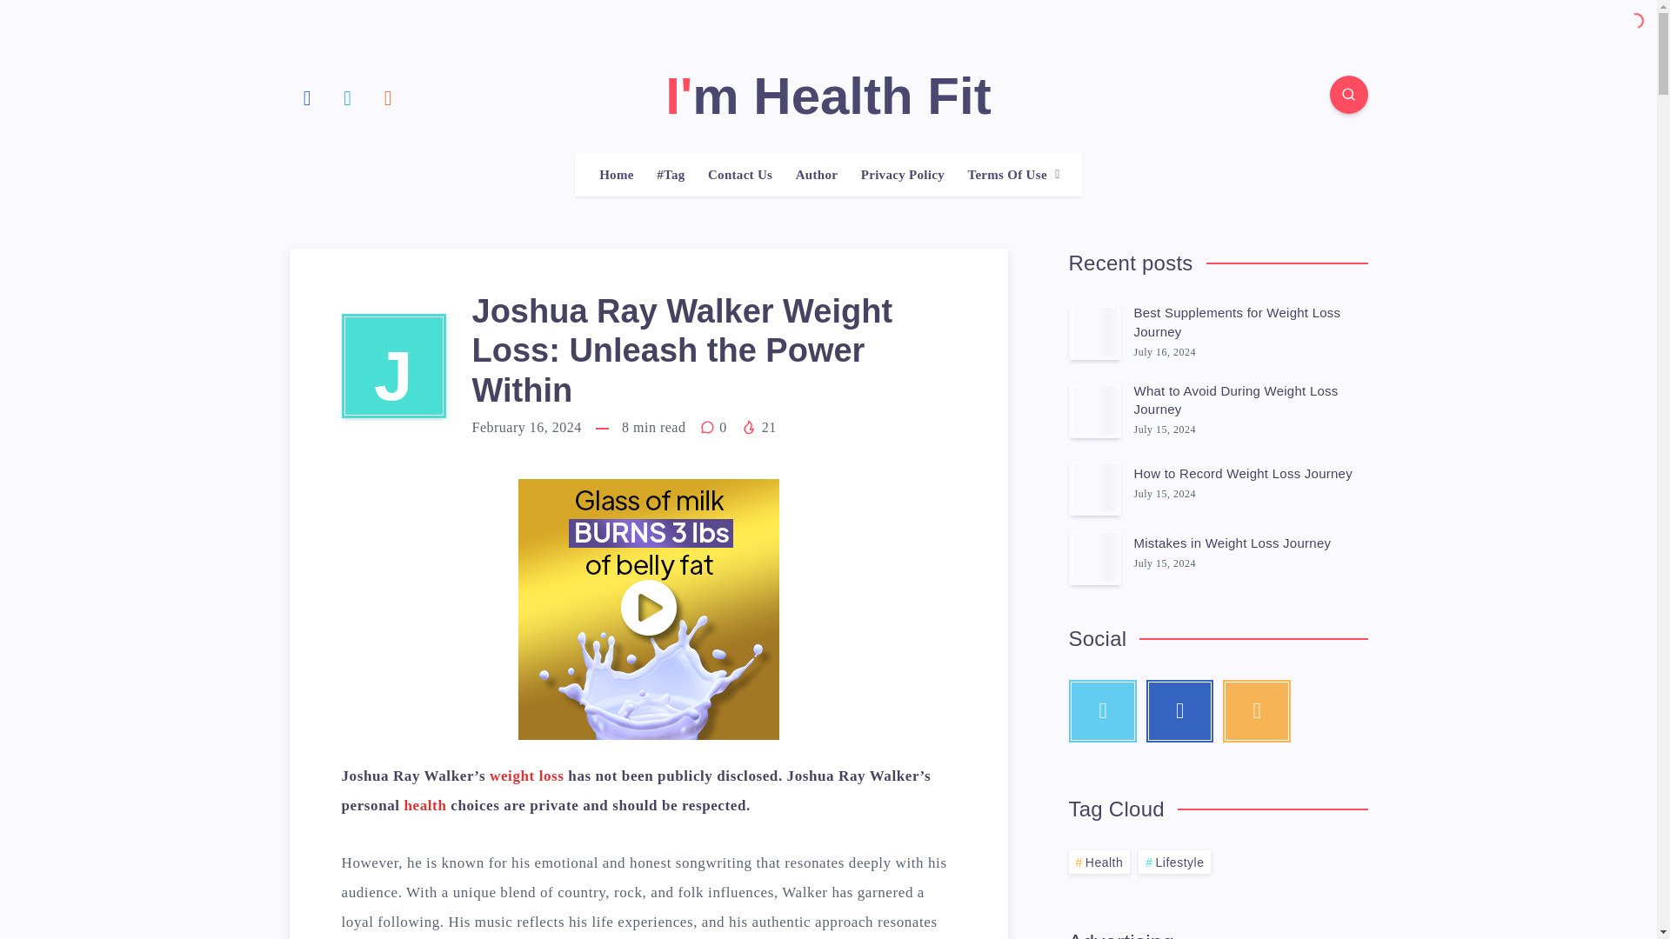 The height and width of the screenshot is (939, 1670). What do you see at coordinates (526, 776) in the screenshot?
I see `weight loss` at bounding box center [526, 776].